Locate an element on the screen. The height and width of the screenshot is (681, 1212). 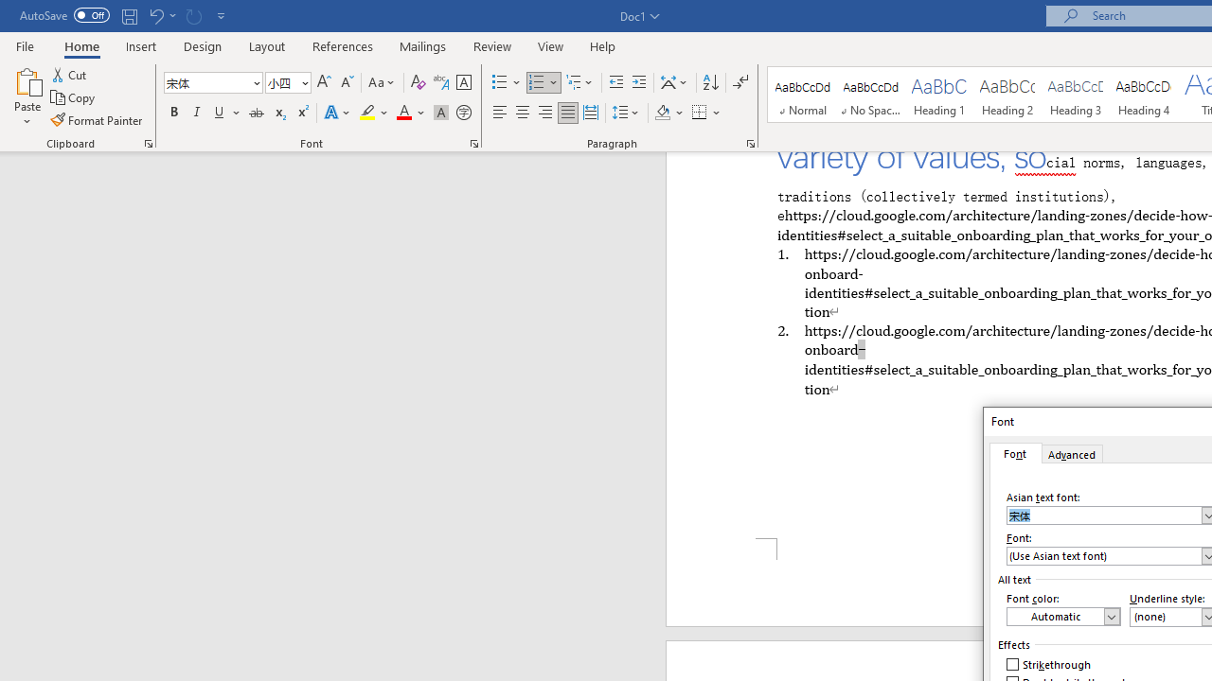
References is located at coordinates (343, 45).